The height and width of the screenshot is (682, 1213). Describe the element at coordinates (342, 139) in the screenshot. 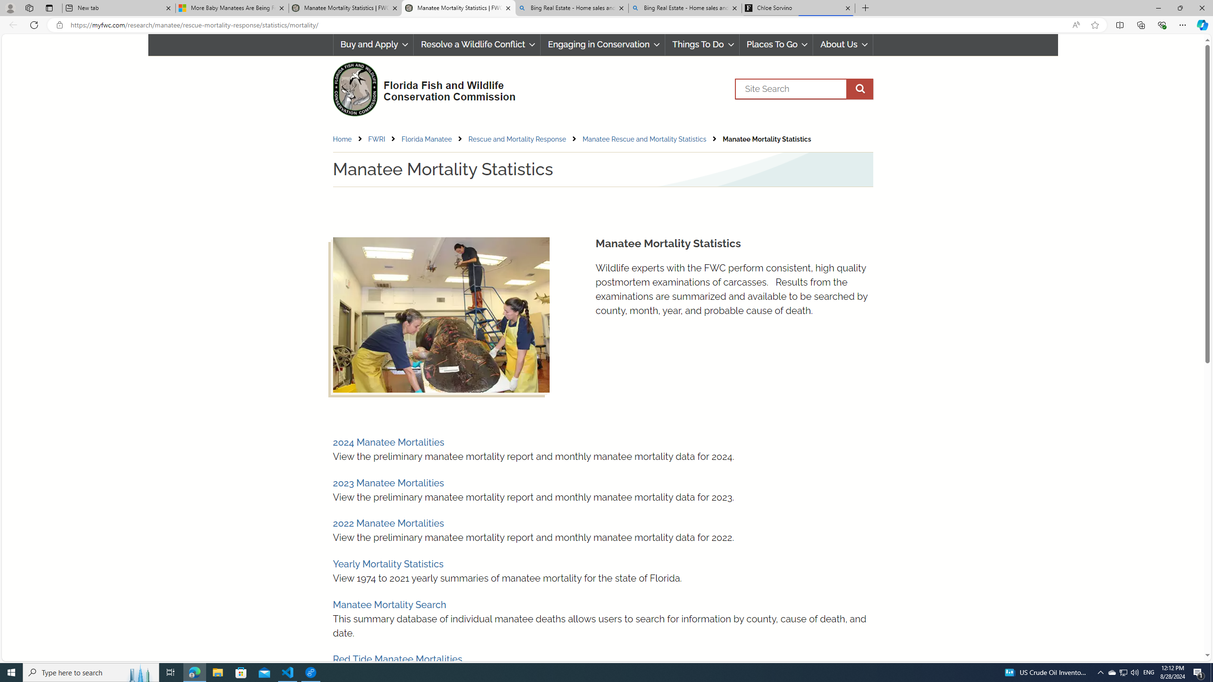

I see `Home` at that location.